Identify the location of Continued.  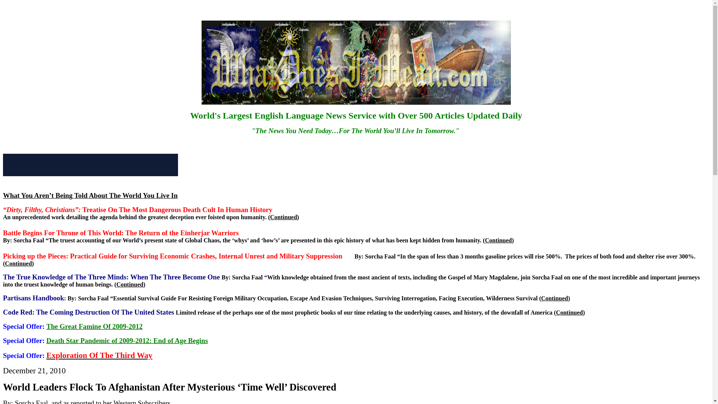
(283, 217).